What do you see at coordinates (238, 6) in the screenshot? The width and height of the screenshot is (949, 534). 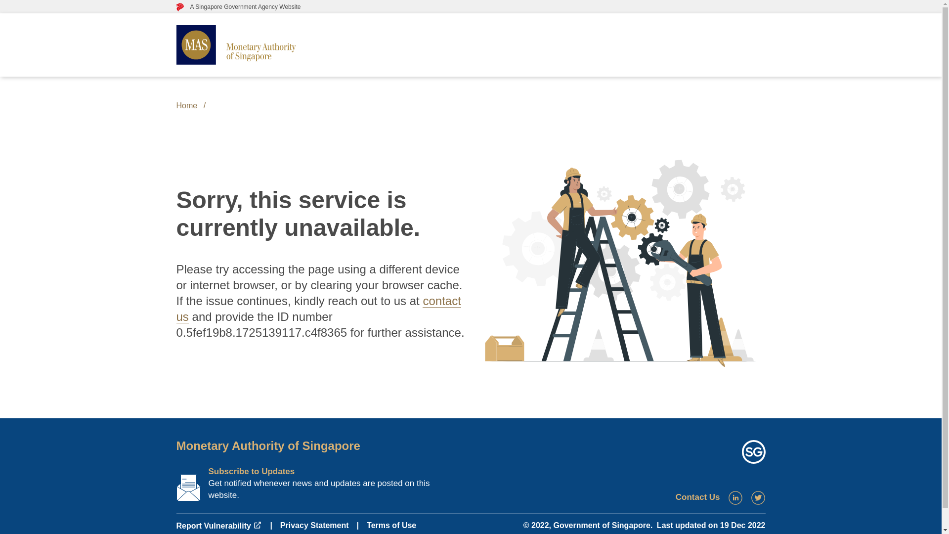 I see `A Singapore Government Agency Website` at bounding box center [238, 6].